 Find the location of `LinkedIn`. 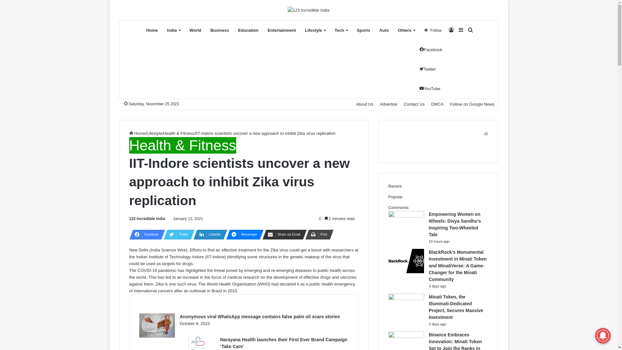

LinkedIn is located at coordinates (209, 235).